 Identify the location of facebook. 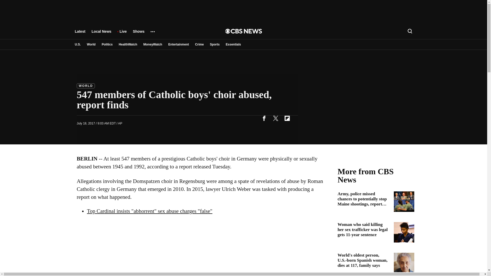
(264, 118).